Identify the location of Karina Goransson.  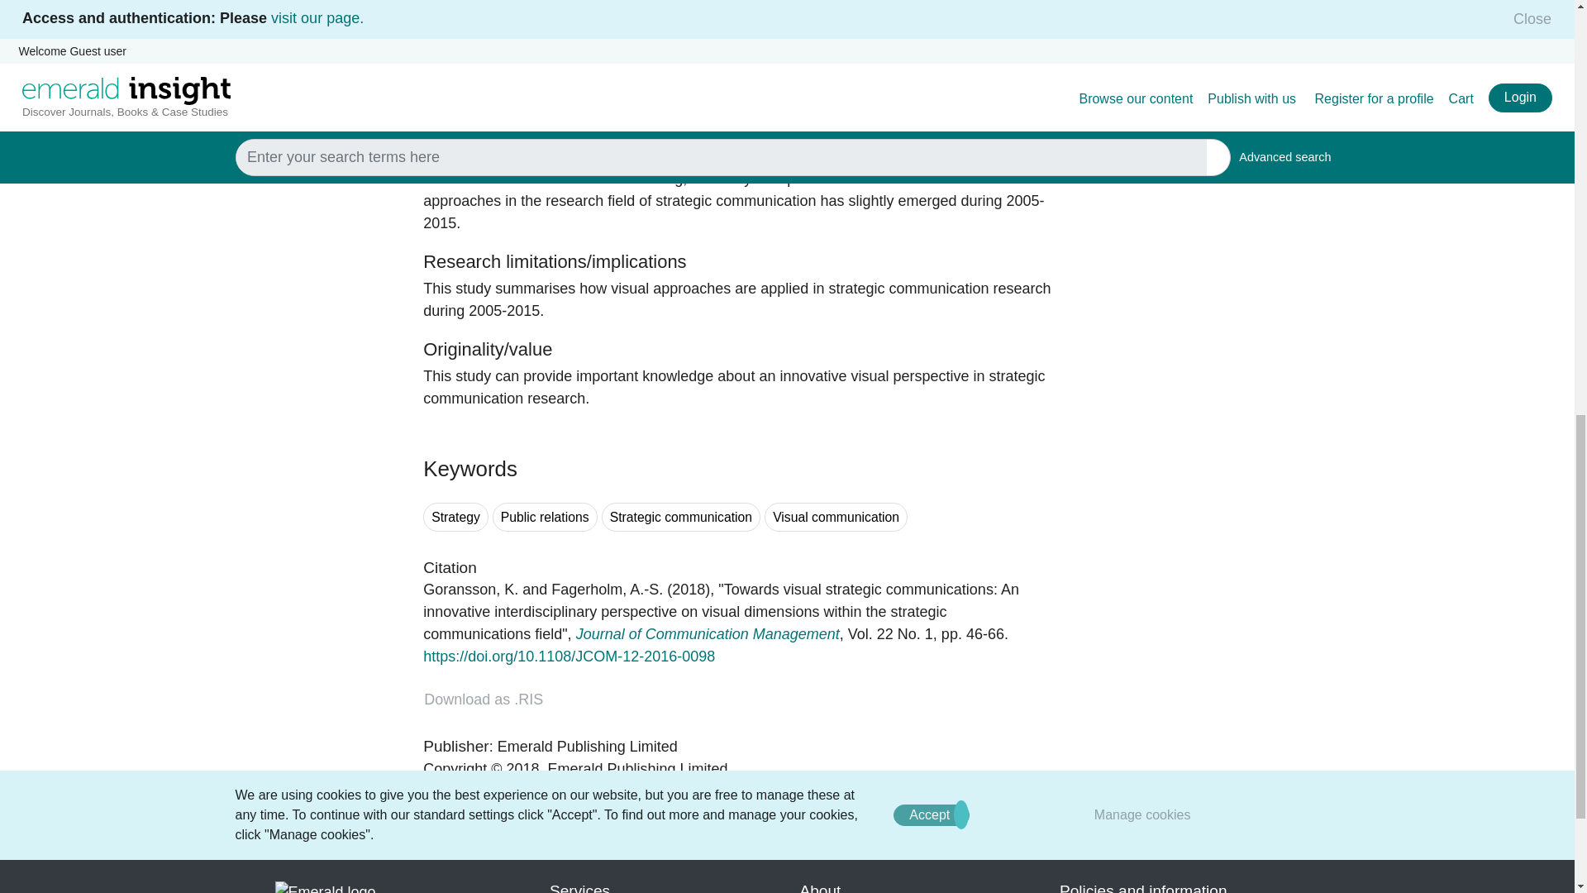
(471, 589).